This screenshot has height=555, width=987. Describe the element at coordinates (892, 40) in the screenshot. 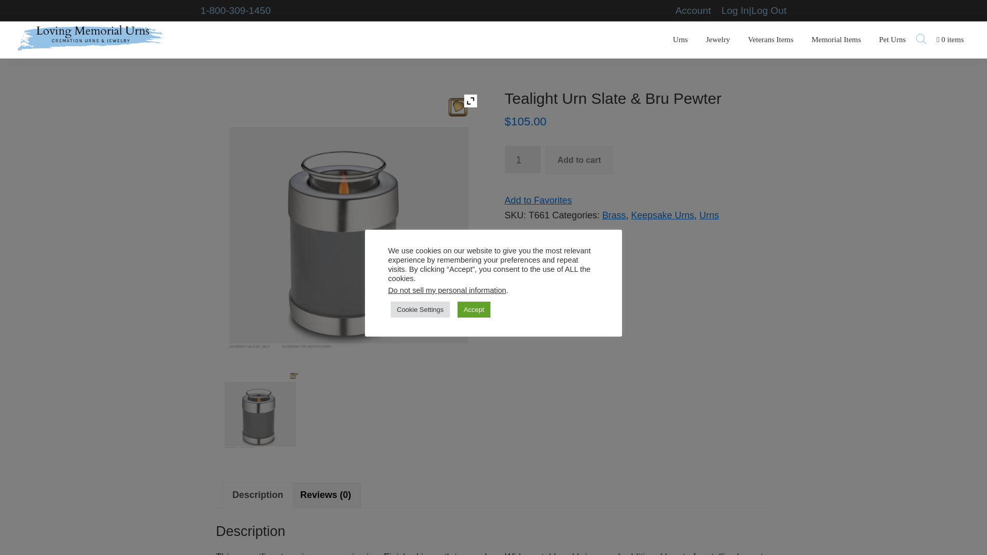

I see `Pet Urns` at that location.